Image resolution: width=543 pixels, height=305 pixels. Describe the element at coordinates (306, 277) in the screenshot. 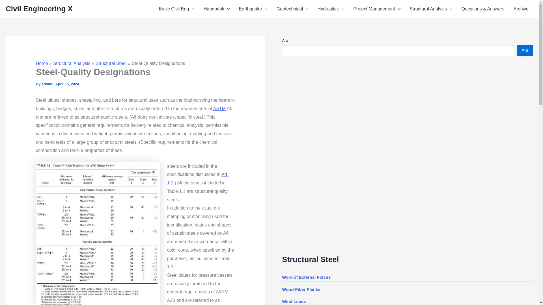

I see `Work of External Forces` at that location.